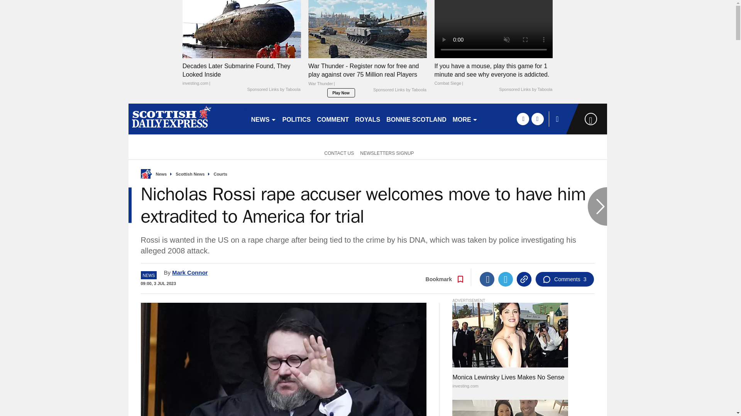 This screenshot has height=416, width=741. Describe the element at coordinates (537, 119) in the screenshot. I see `twitter` at that location.